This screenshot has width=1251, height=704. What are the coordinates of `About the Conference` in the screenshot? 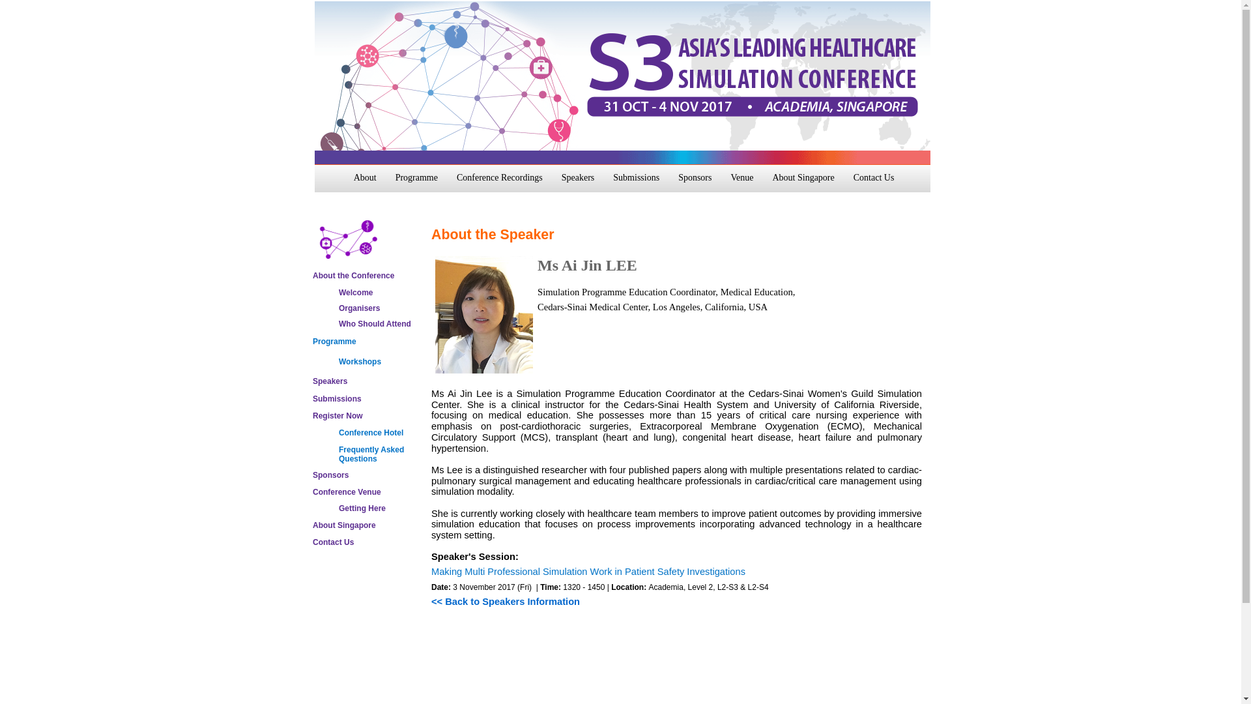 It's located at (353, 275).